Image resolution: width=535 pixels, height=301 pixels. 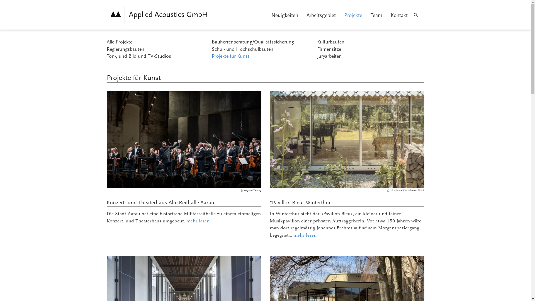 What do you see at coordinates (198, 221) in the screenshot?
I see `mehr lesen` at bounding box center [198, 221].